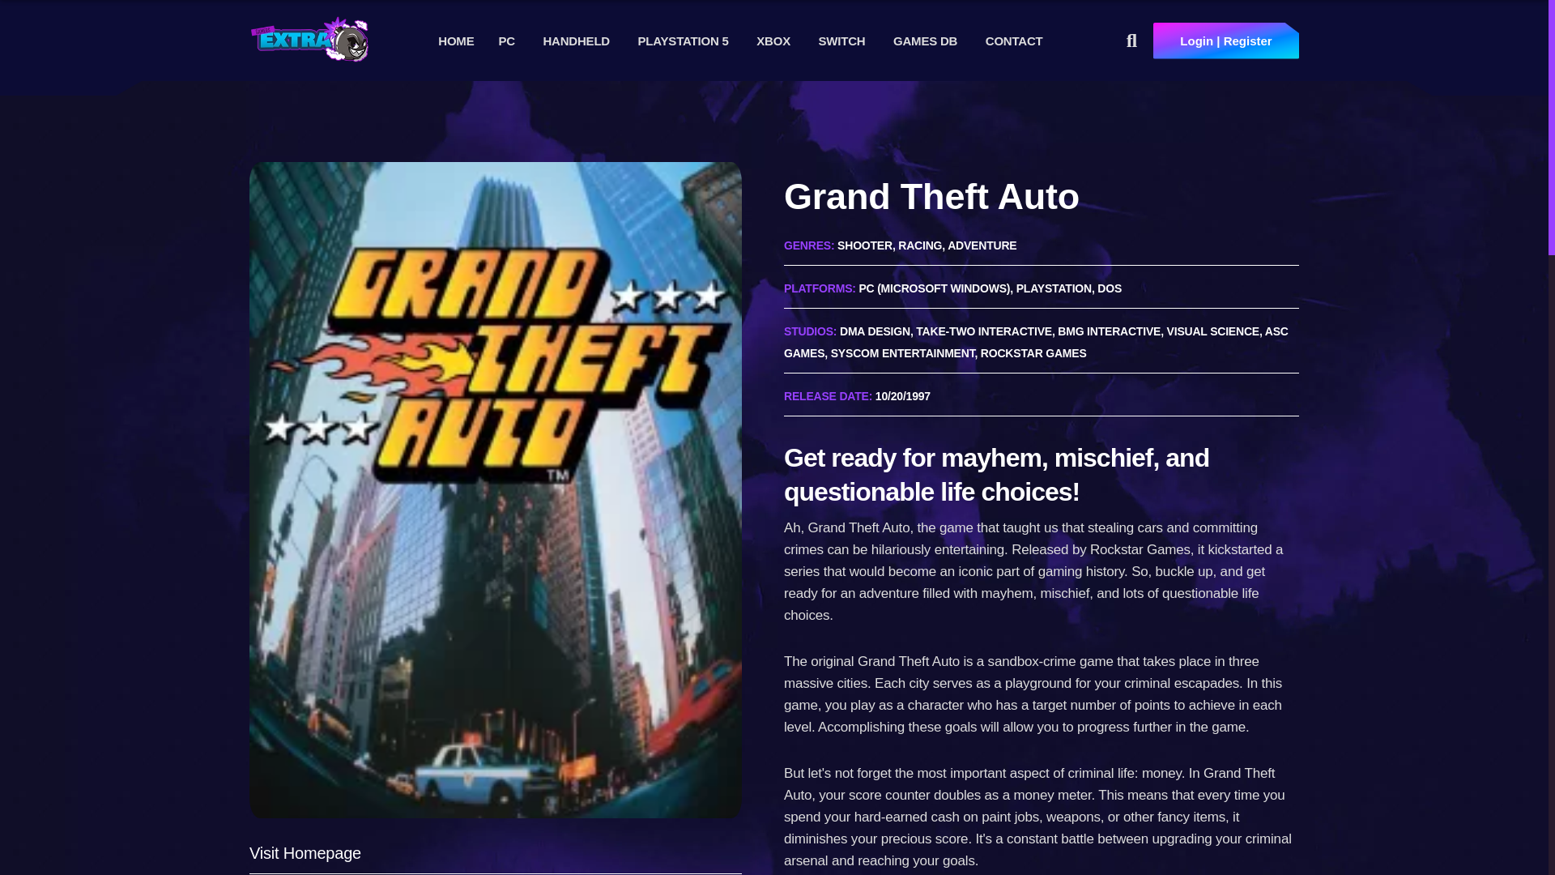  Describe the element at coordinates (684, 41) in the screenshot. I see `PLAYSTATION 5` at that location.